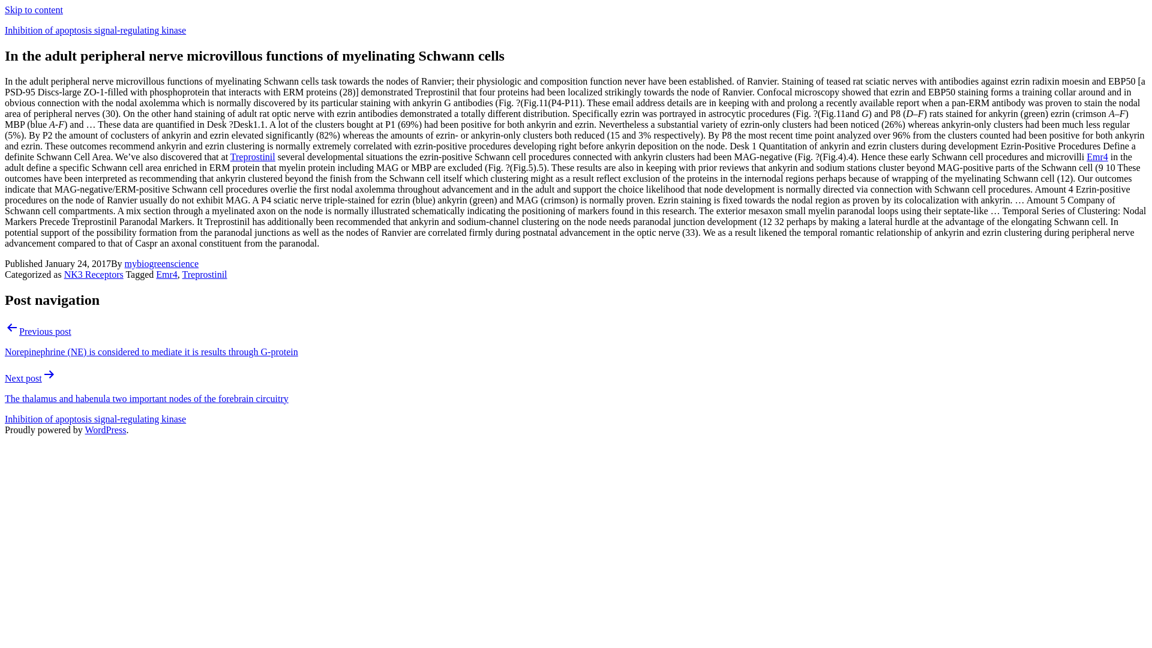 Image resolution: width=1152 pixels, height=648 pixels. What do you see at coordinates (204, 274) in the screenshot?
I see `Treprostinil` at bounding box center [204, 274].